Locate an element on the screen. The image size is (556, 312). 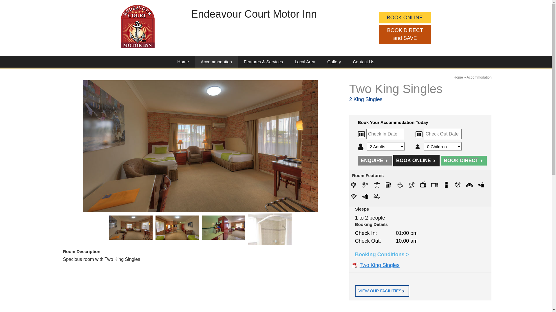
Check Out Date is located at coordinates (415, 134).